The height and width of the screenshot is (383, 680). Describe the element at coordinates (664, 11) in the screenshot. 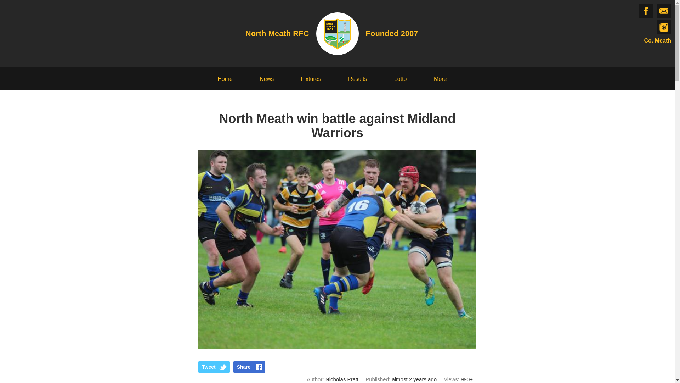

I see `Email` at that location.